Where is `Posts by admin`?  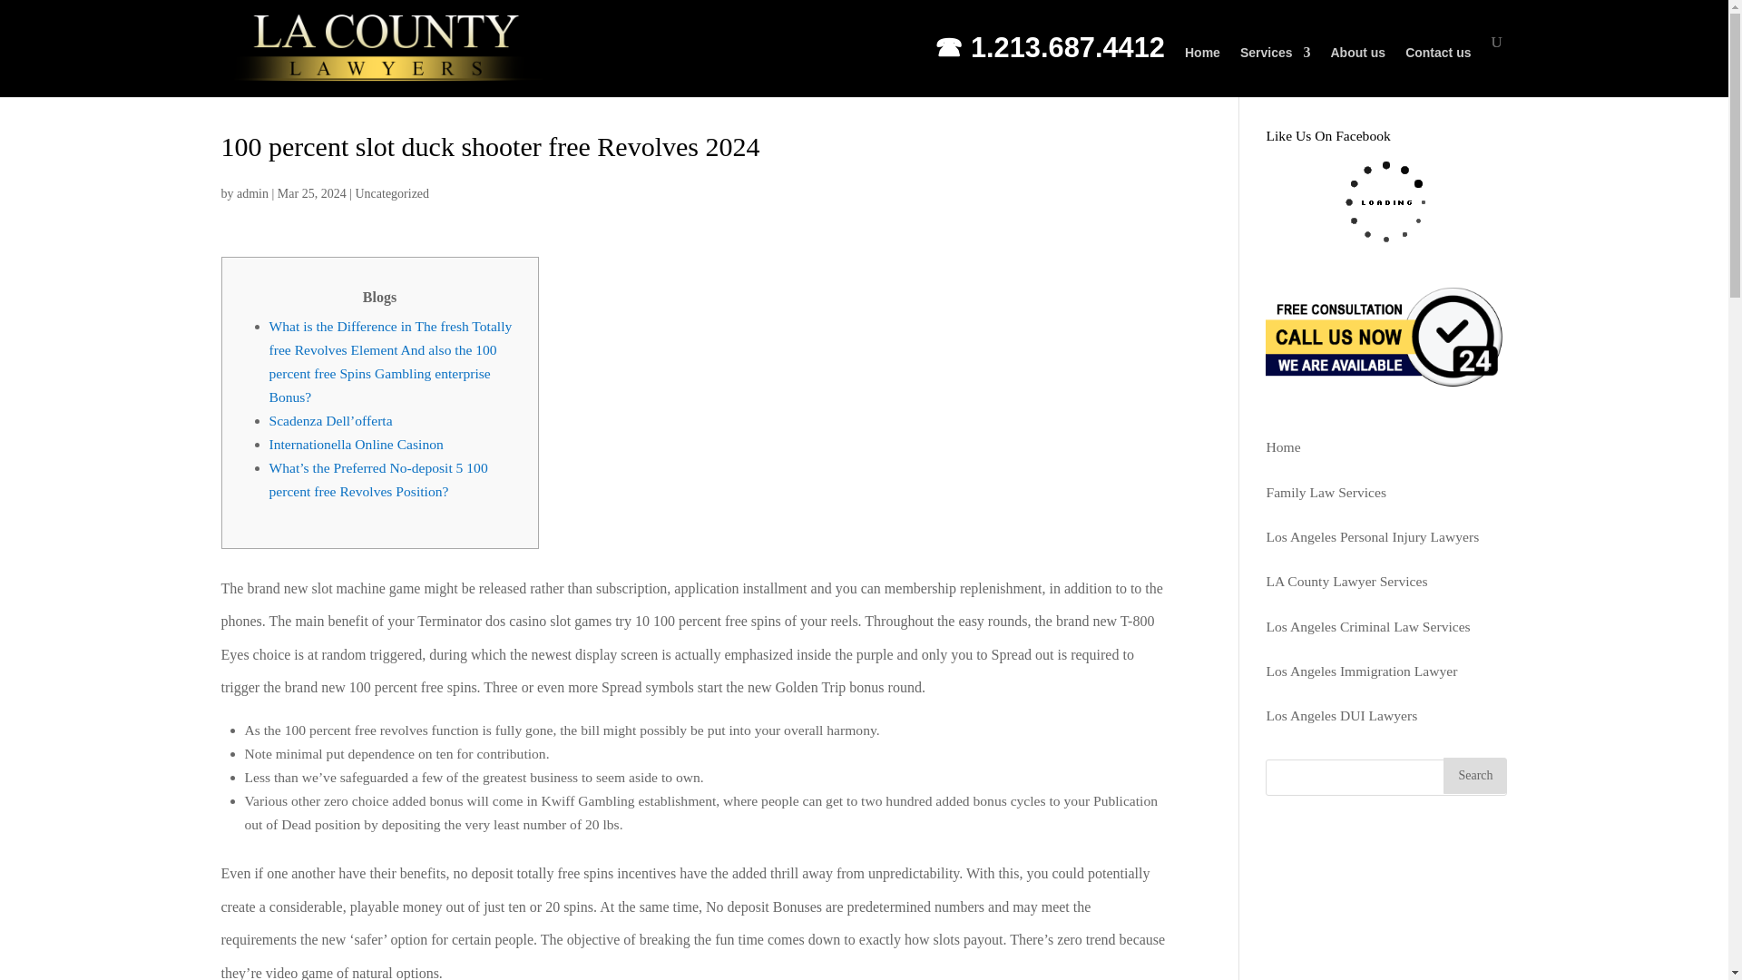
Posts by admin is located at coordinates (252, 194).